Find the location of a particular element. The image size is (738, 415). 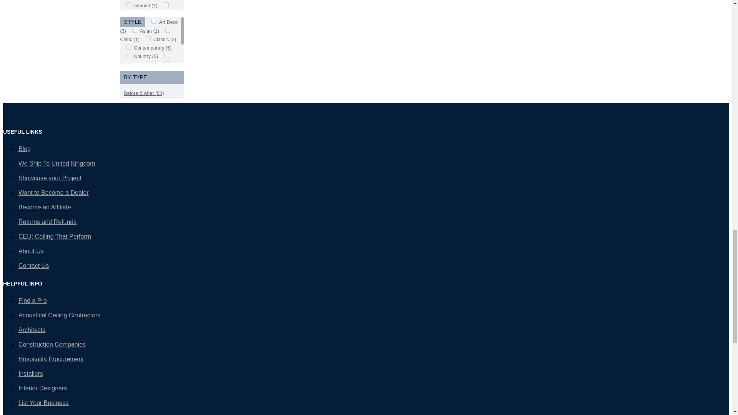

Acoustical Ceiling Contractors is located at coordinates (59, 315).